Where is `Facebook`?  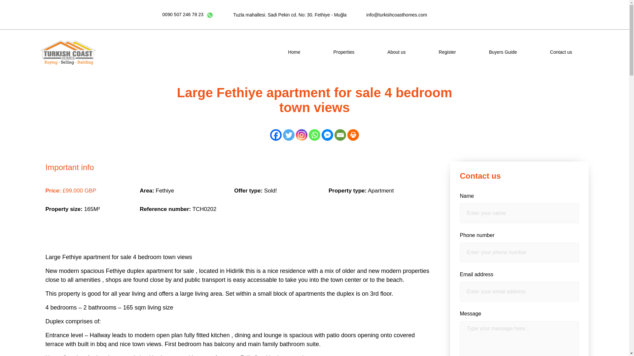 Facebook is located at coordinates (275, 135).